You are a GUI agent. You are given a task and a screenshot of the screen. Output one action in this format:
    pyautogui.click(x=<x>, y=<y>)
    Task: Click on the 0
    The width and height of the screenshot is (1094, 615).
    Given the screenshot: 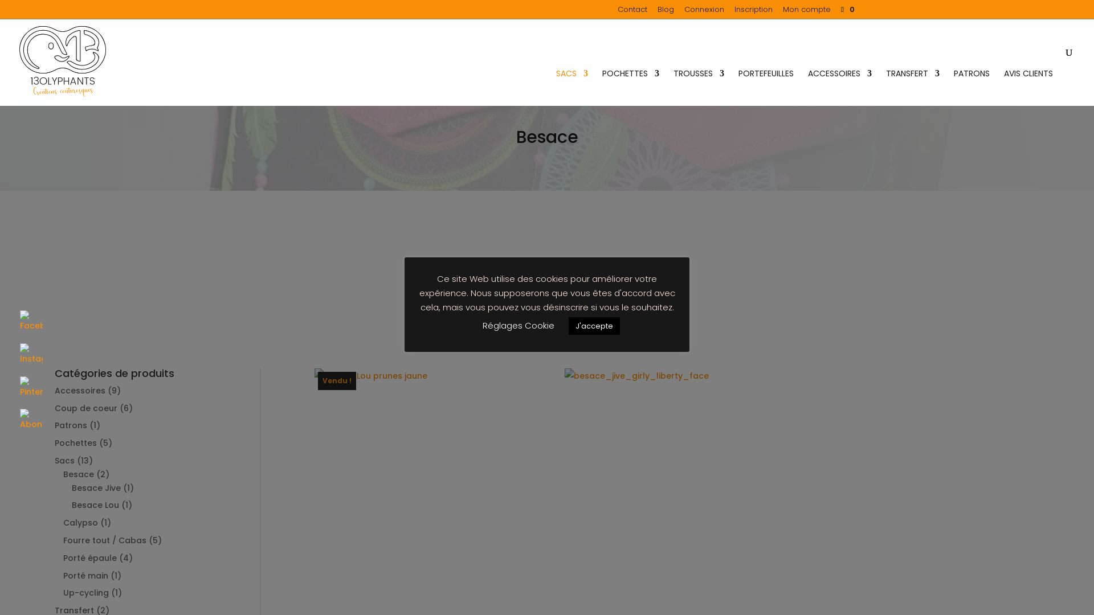 What is the action you would take?
    pyautogui.click(x=843, y=9)
    